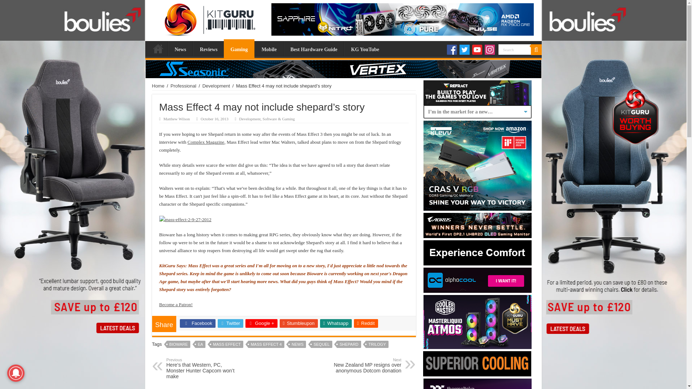 The width and height of the screenshot is (692, 389). Describe the element at coordinates (206, 142) in the screenshot. I see `Complex Magazine` at that location.